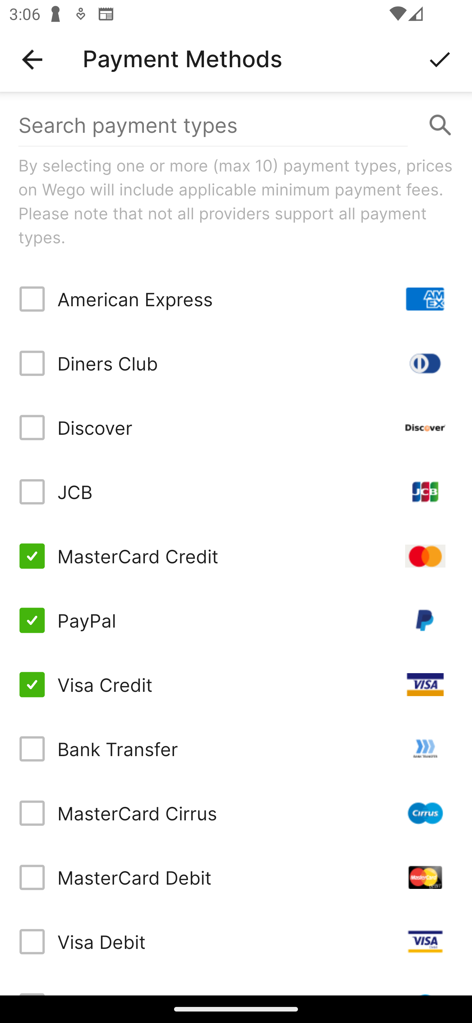 This screenshot has height=1023, width=472. Describe the element at coordinates (236, 749) in the screenshot. I see `Bank Transfer` at that location.